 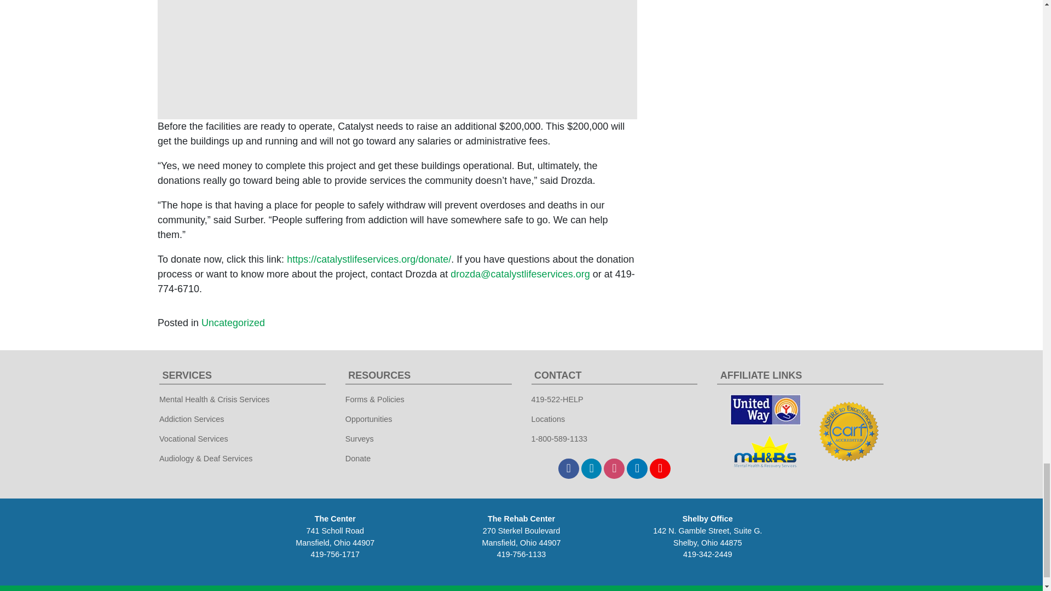 I want to click on Policies, so click(x=1008, y=590).